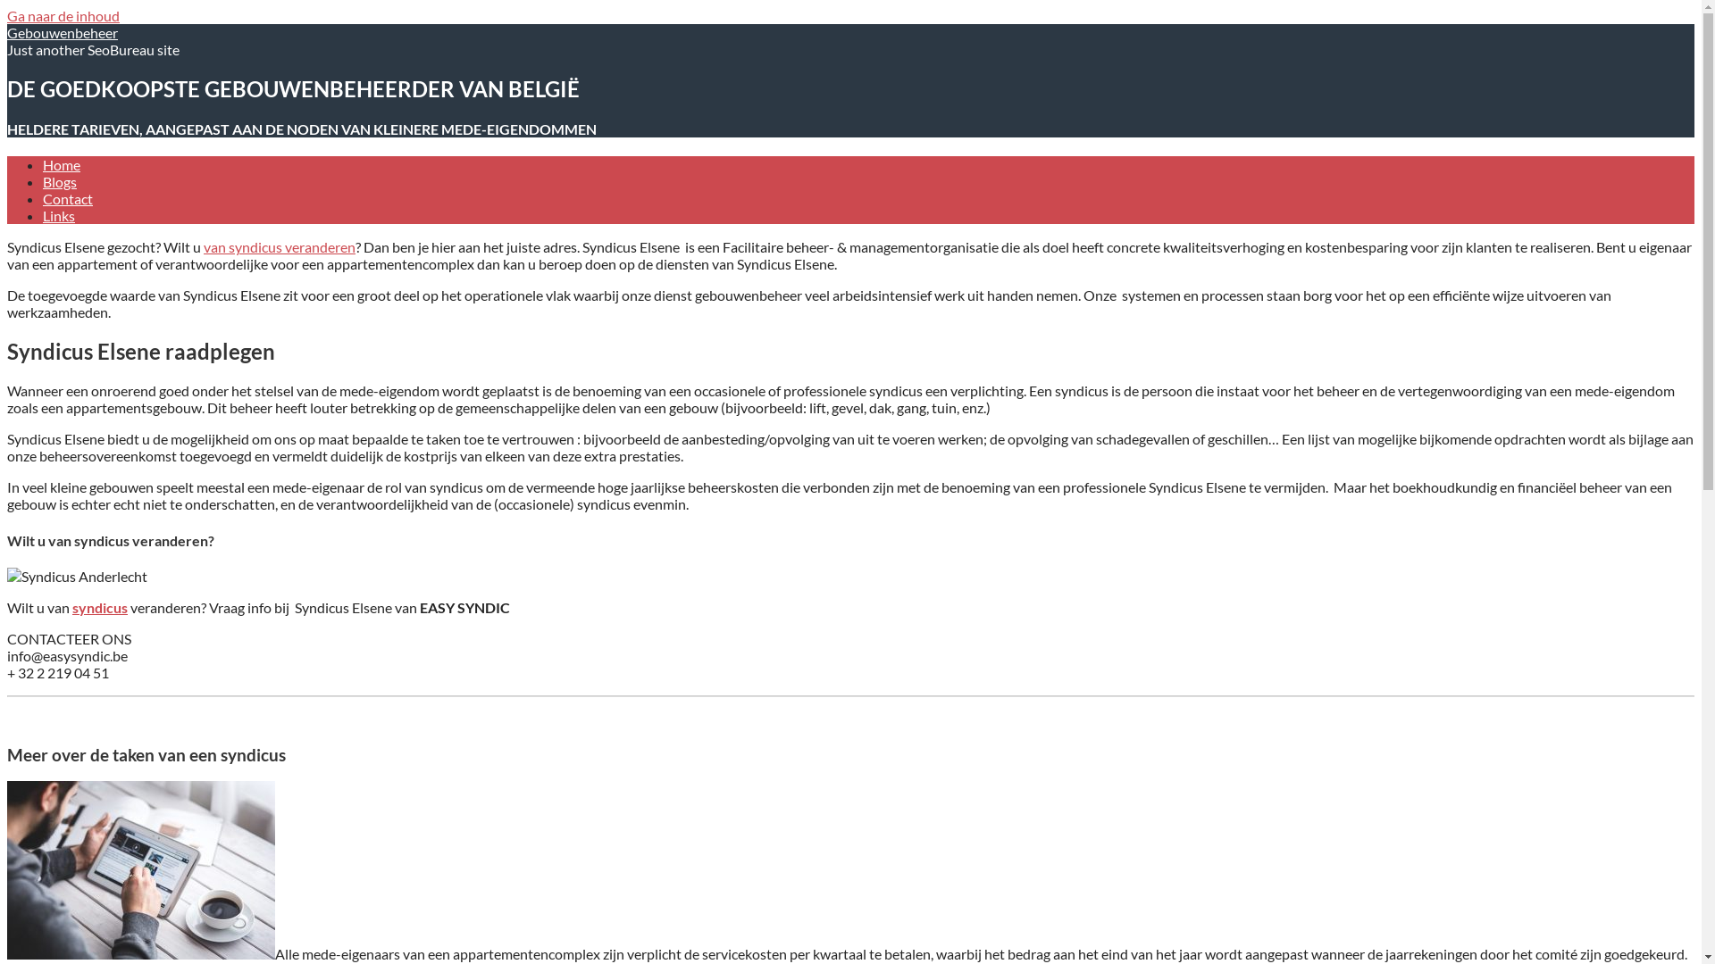  I want to click on van syndicus veranderen, so click(280, 246).